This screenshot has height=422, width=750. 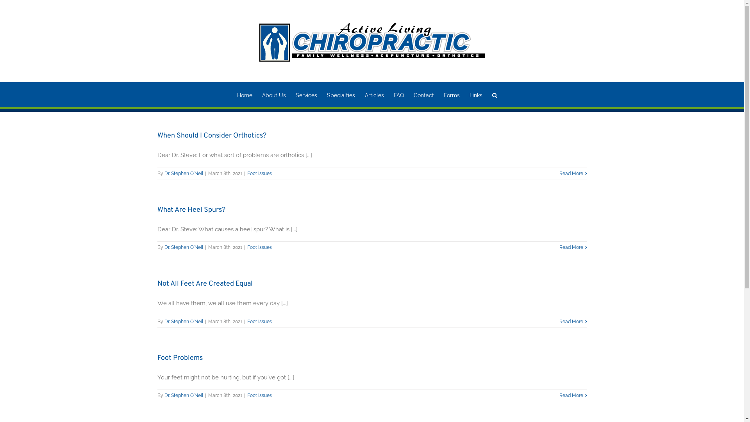 I want to click on Foot Issues, so click(x=259, y=173).